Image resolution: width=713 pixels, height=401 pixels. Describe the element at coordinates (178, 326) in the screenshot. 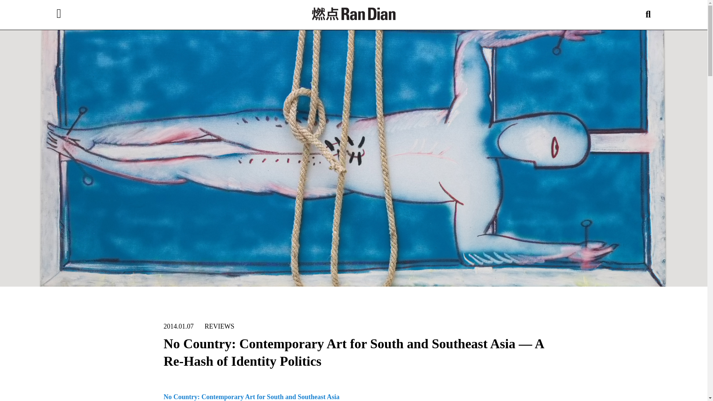

I see `2014.01.07` at that location.